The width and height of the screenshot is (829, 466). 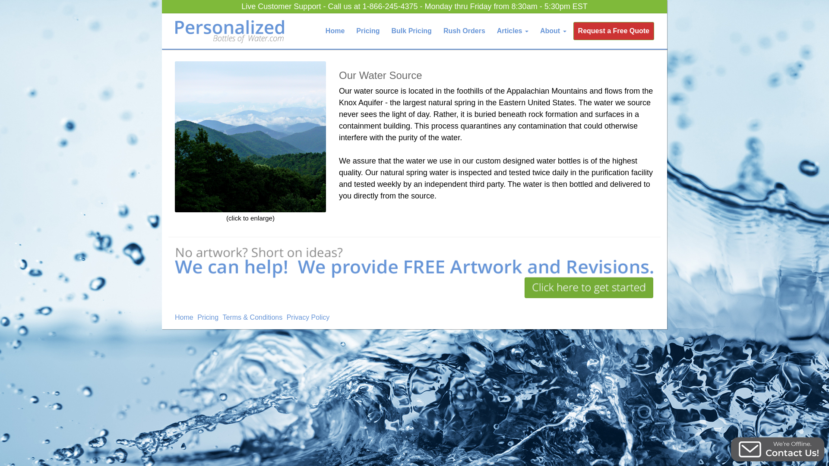 What do you see at coordinates (553, 31) in the screenshot?
I see `About` at bounding box center [553, 31].